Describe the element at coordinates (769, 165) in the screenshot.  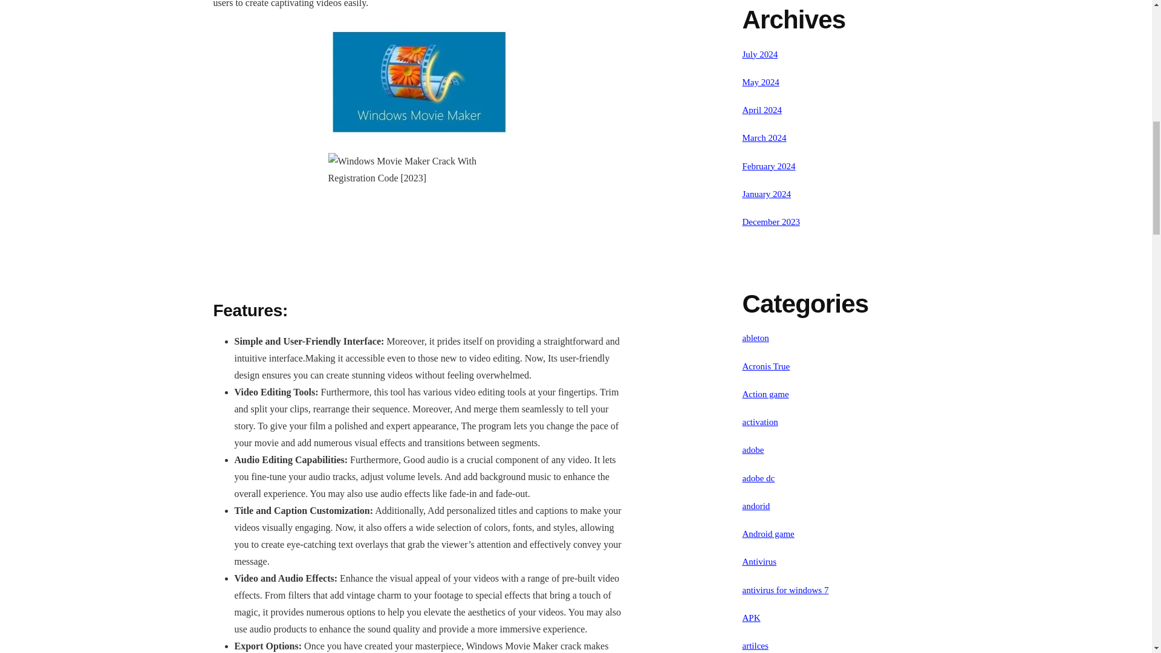
I see `February 2024` at that location.